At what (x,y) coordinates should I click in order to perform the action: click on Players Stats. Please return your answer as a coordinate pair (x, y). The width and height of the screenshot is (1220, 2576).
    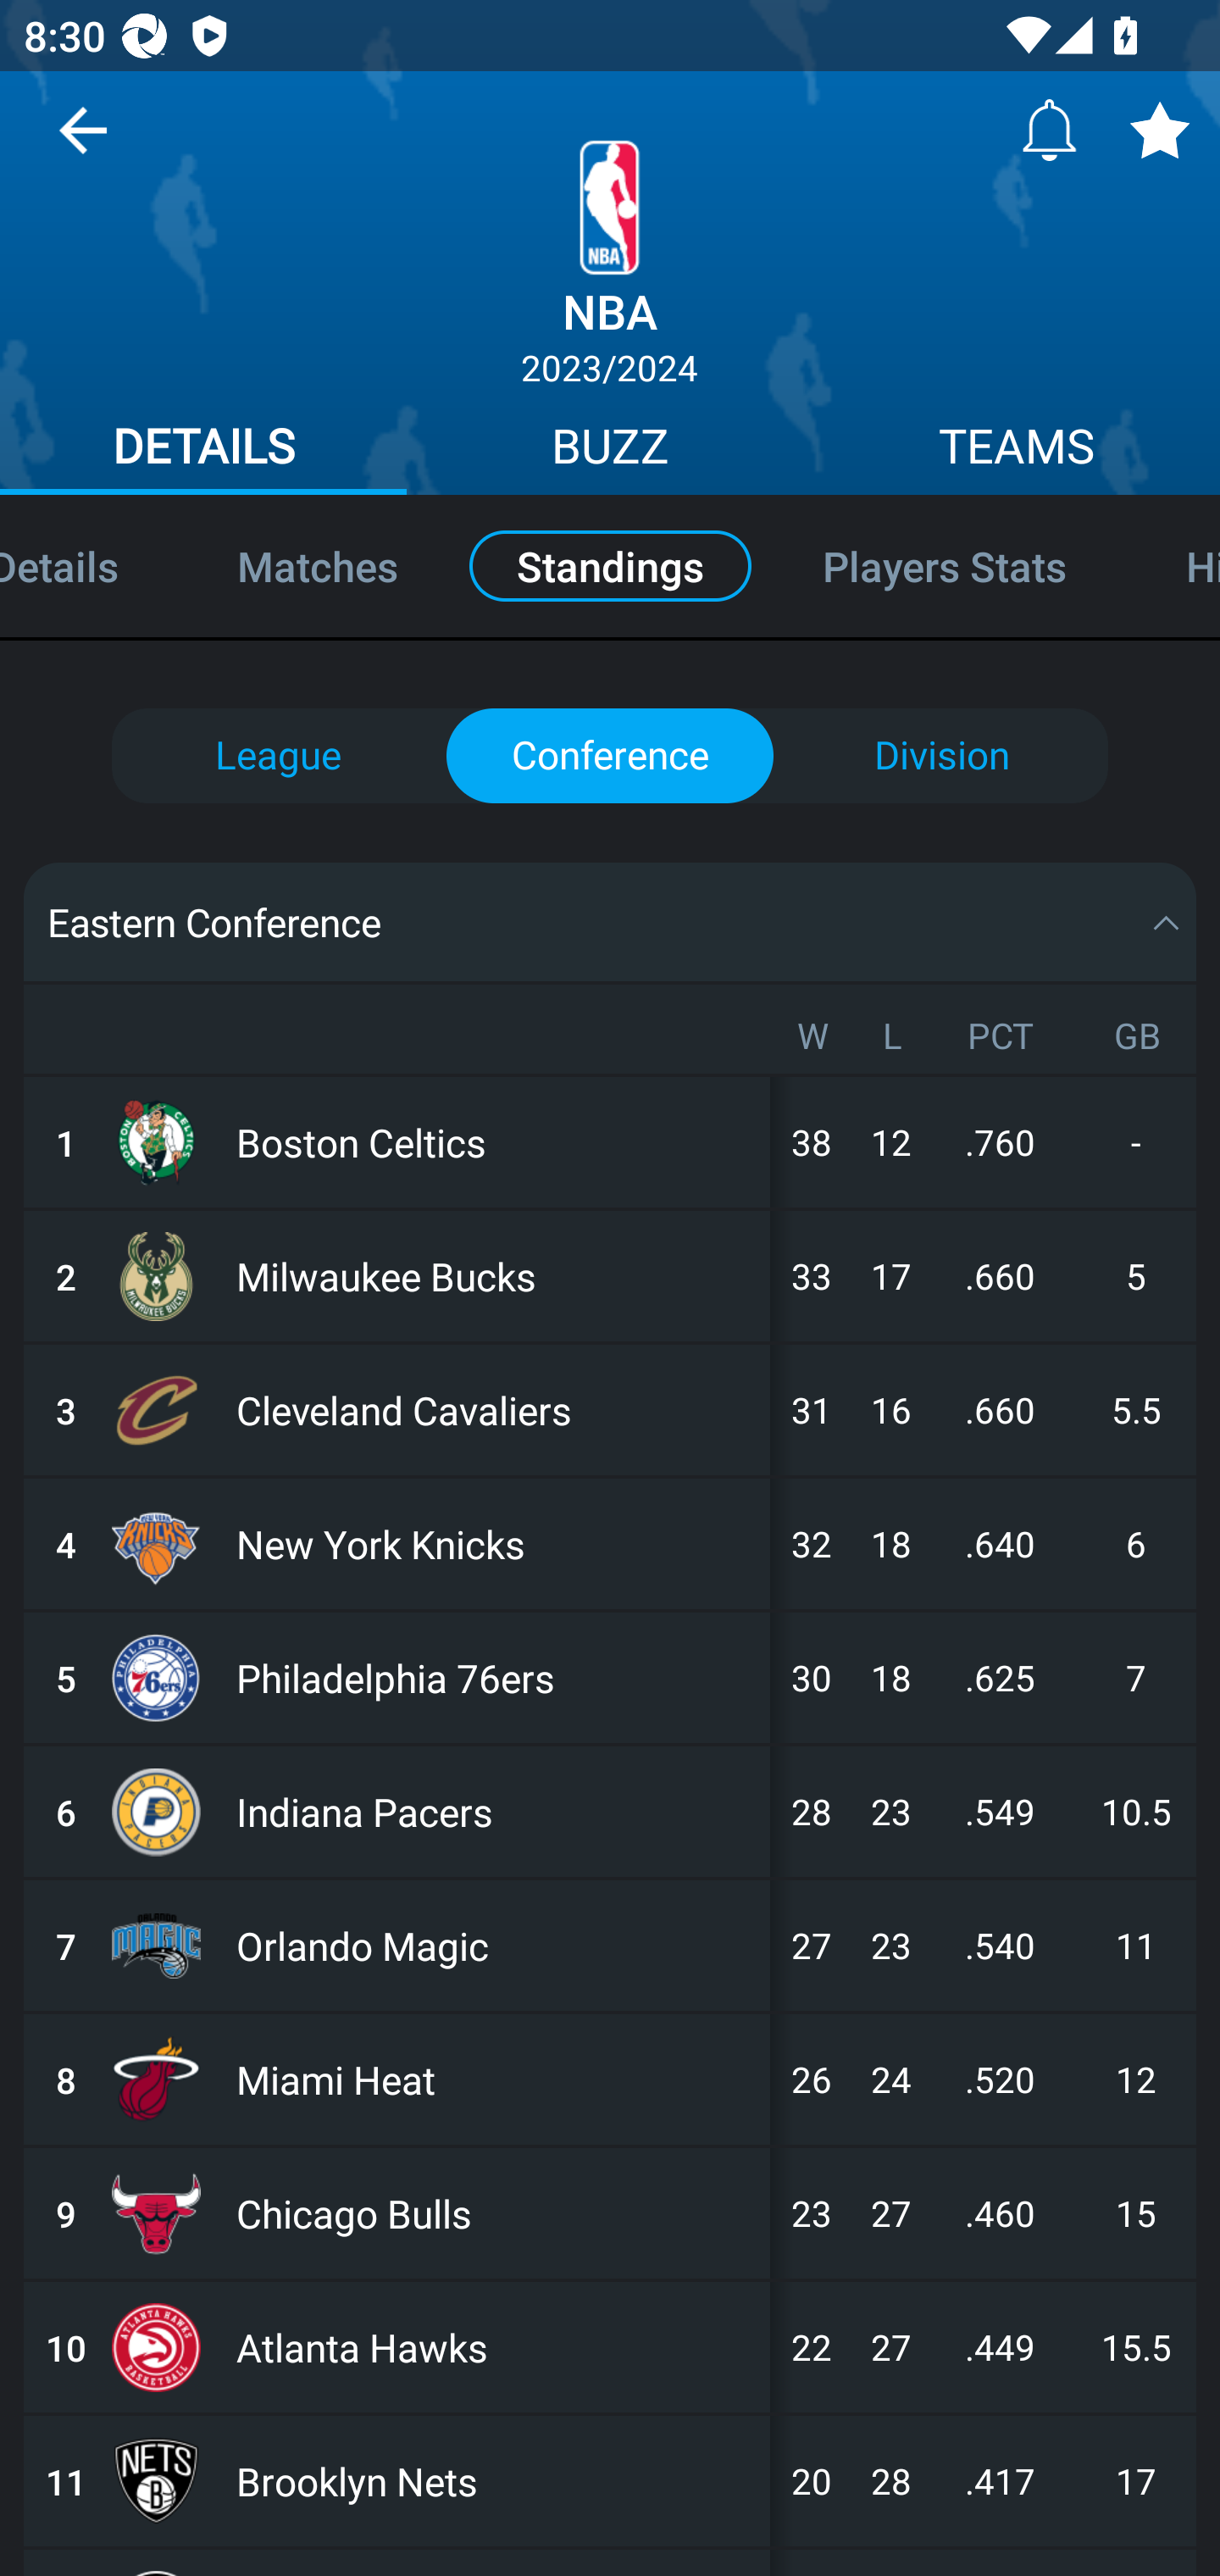
    Looking at the image, I should click on (945, 564).